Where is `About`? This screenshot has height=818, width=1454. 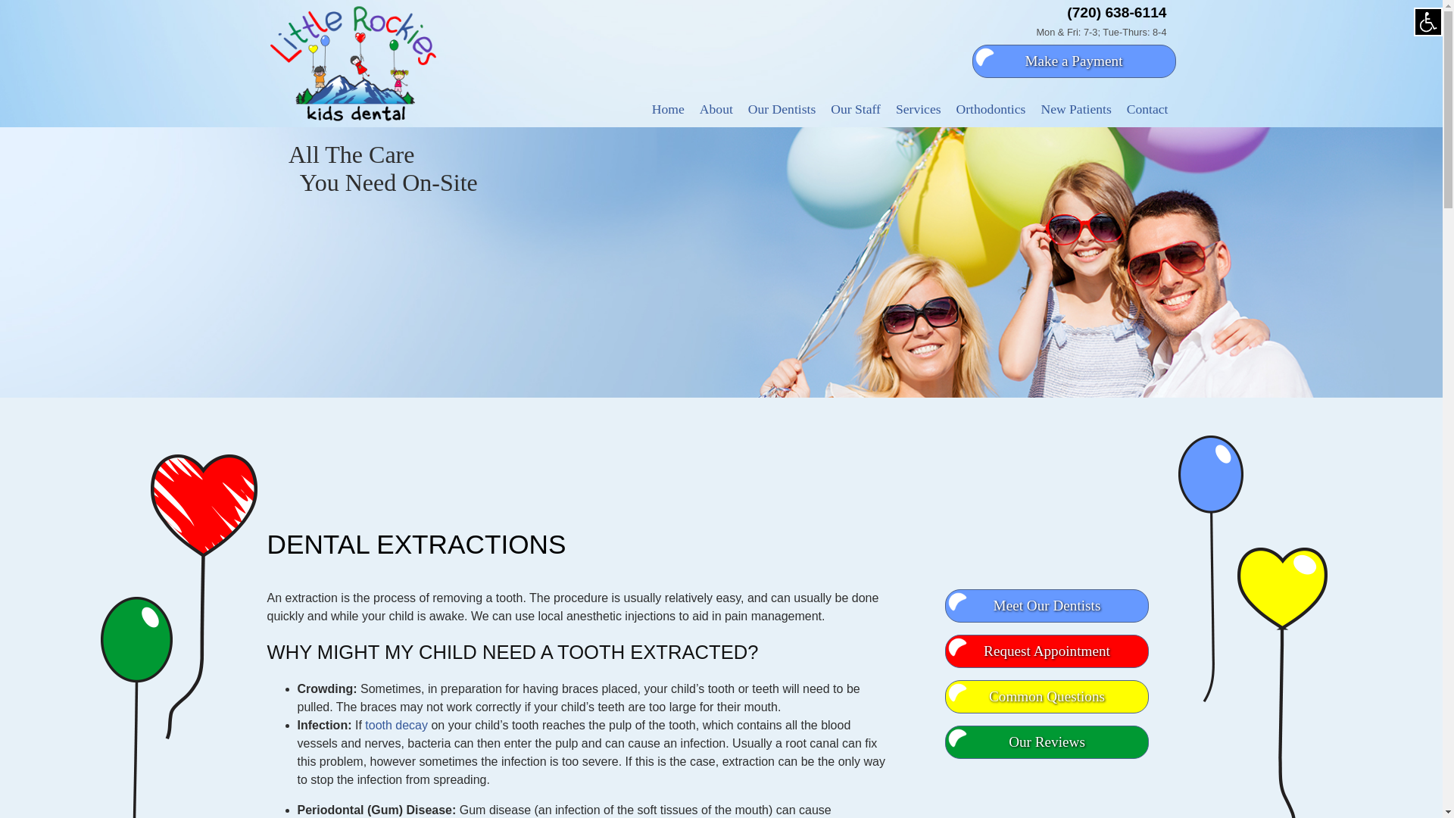 About is located at coordinates (716, 109).